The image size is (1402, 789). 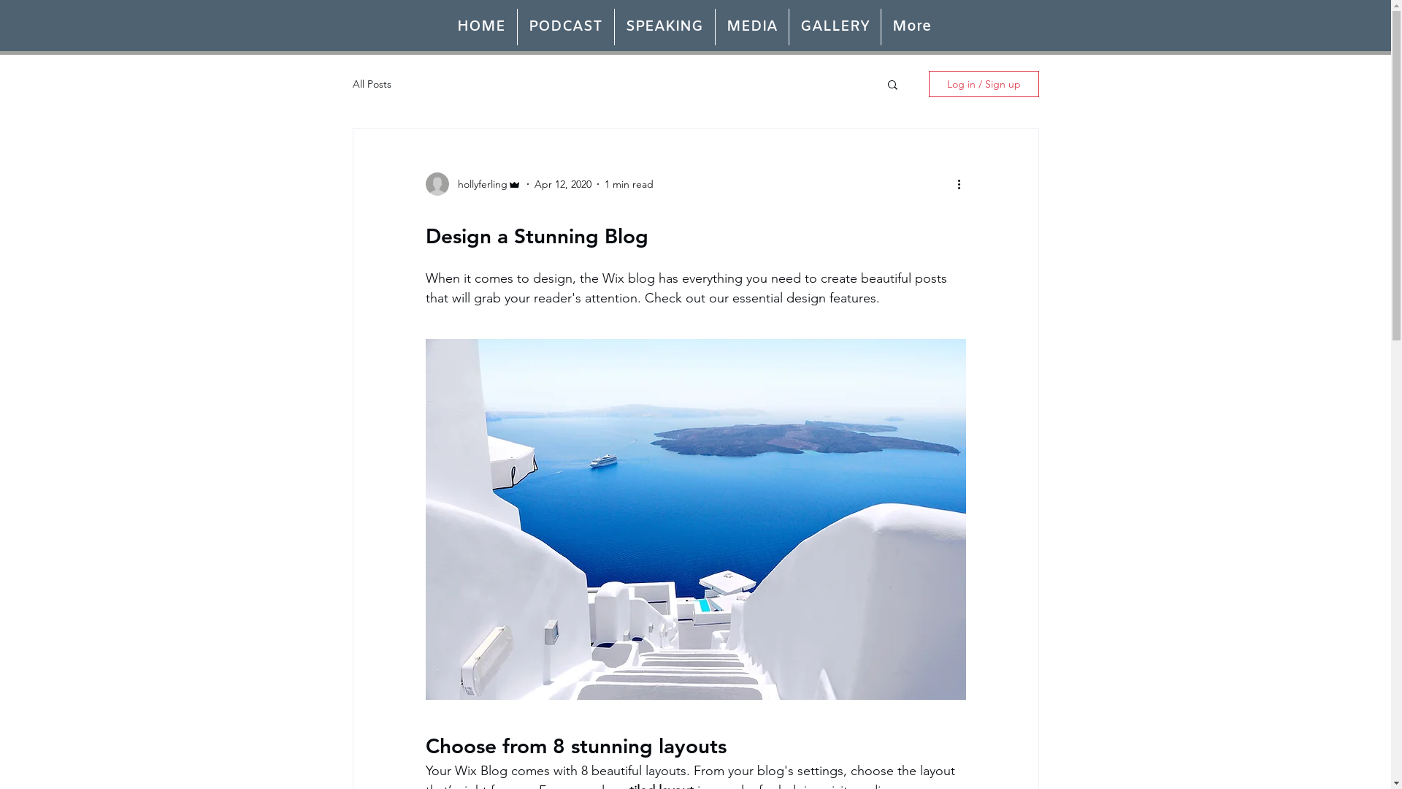 What do you see at coordinates (565, 27) in the screenshot?
I see `PODCAST` at bounding box center [565, 27].